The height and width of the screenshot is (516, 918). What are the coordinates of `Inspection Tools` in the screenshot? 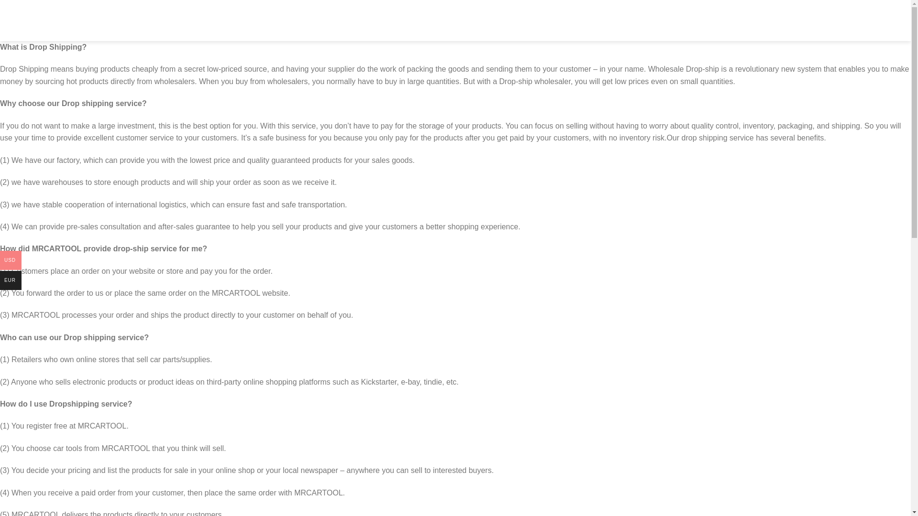 It's located at (448, 20).